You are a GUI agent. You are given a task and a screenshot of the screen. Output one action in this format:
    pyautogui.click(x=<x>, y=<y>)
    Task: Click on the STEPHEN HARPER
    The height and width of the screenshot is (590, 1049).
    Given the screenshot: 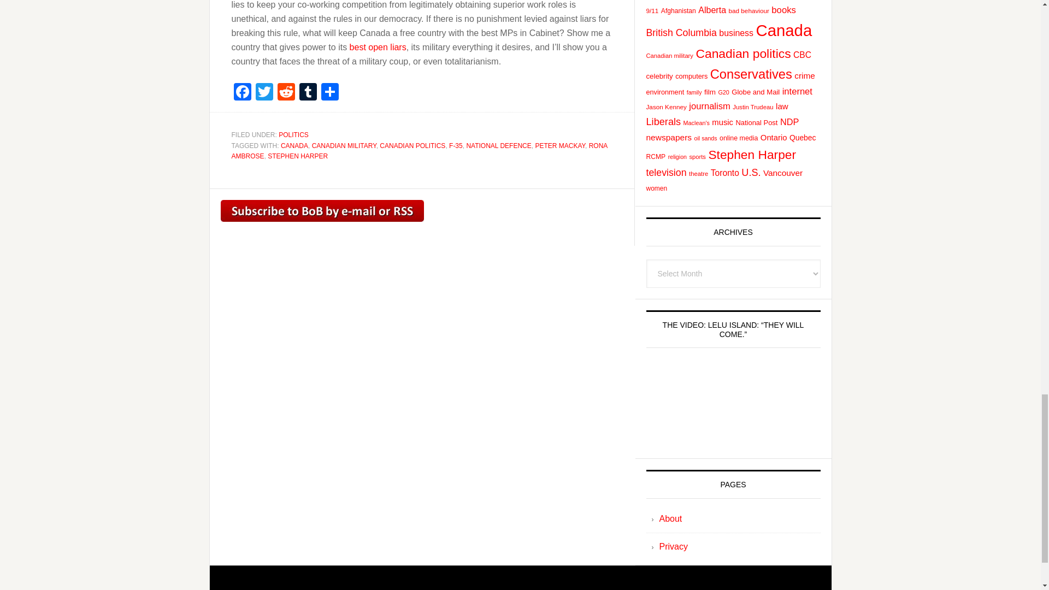 What is the action you would take?
    pyautogui.click(x=297, y=156)
    